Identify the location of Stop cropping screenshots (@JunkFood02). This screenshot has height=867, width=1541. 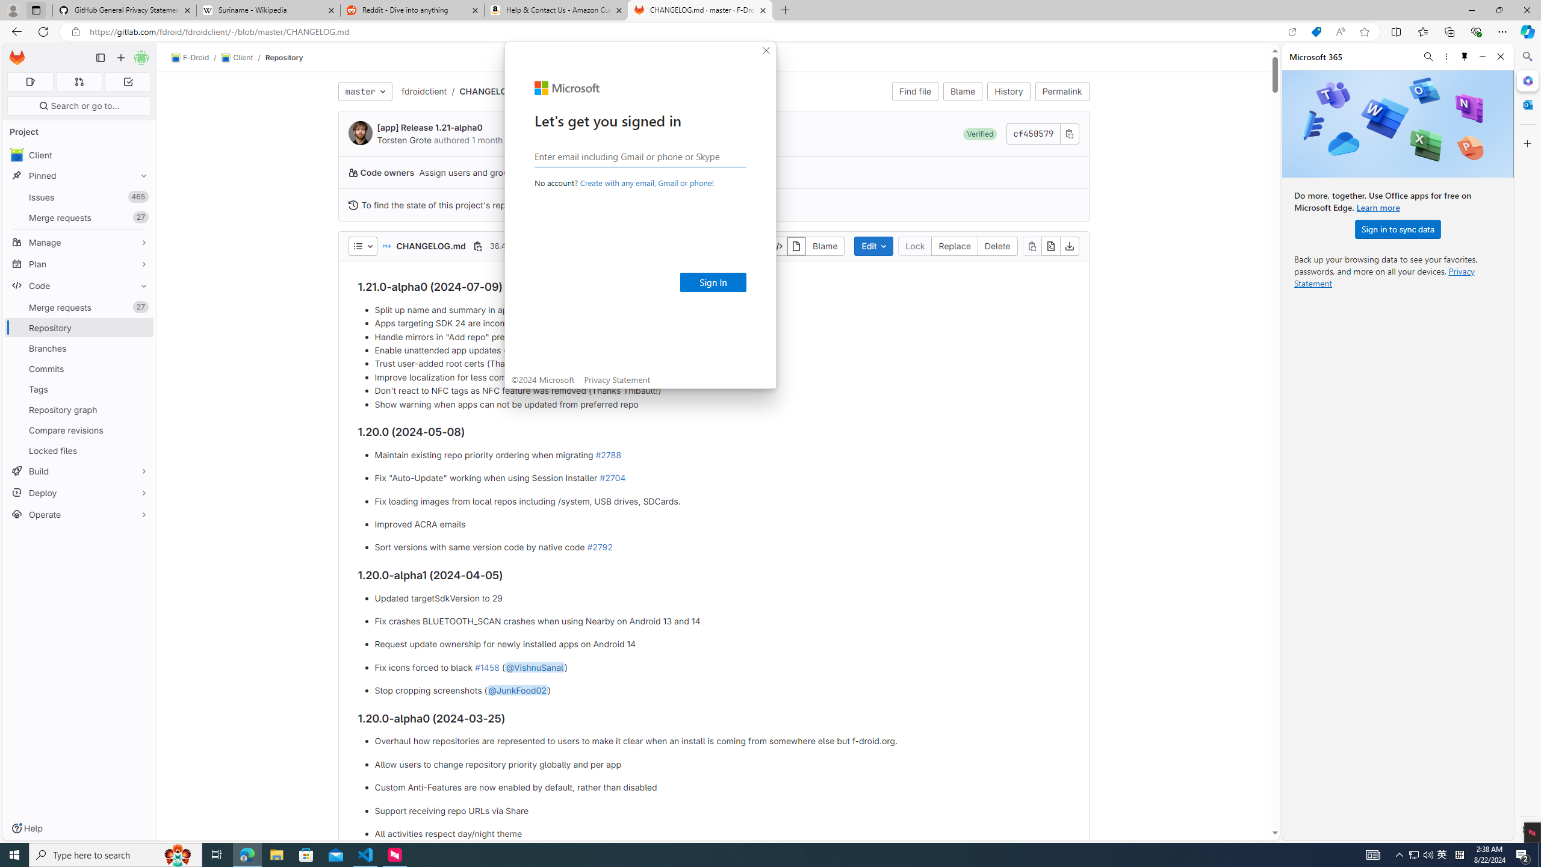
(722, 691).